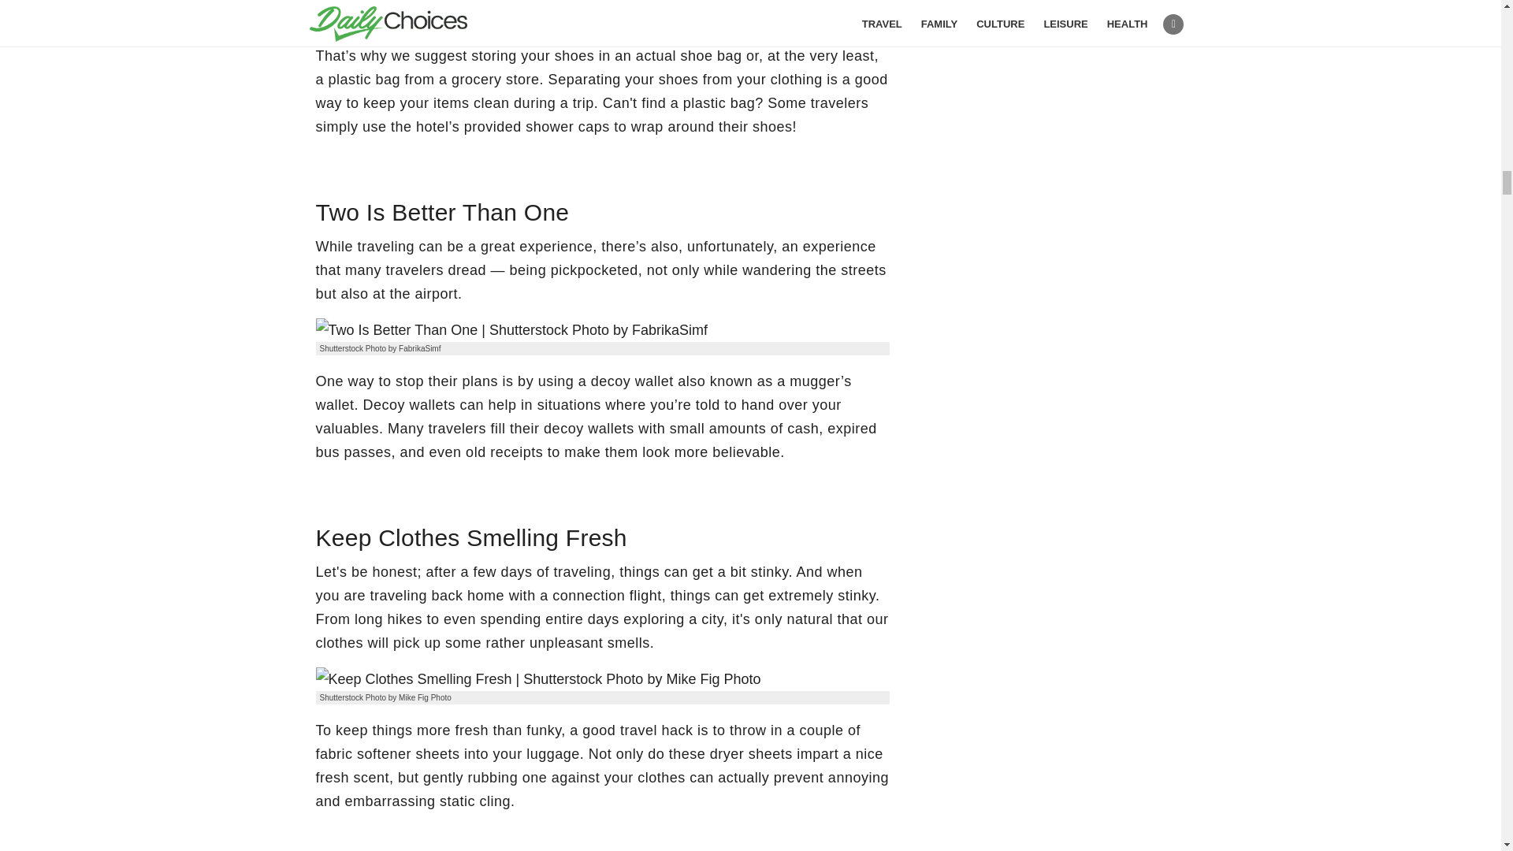 Image resolution: width=1513 pixels, height=851 pixels. I want to click on Two Is Better Than One, so click(511, 329).